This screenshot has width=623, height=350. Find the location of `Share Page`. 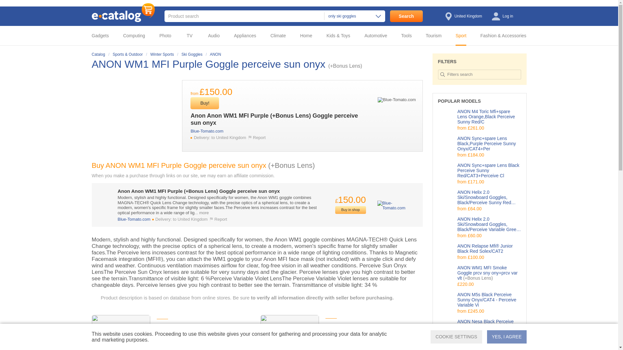

Share Page is located at coordinates (416, 64).